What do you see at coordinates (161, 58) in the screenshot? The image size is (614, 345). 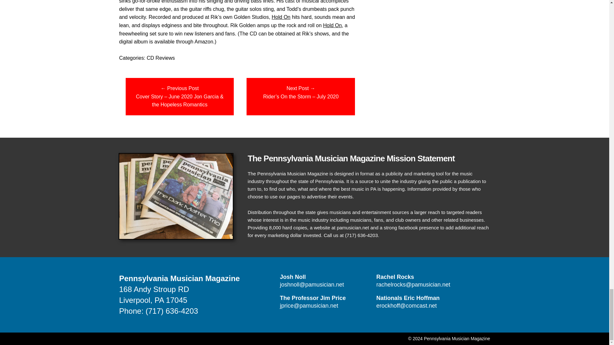 I see `CD Reviews` at bounding box center [161, 58].